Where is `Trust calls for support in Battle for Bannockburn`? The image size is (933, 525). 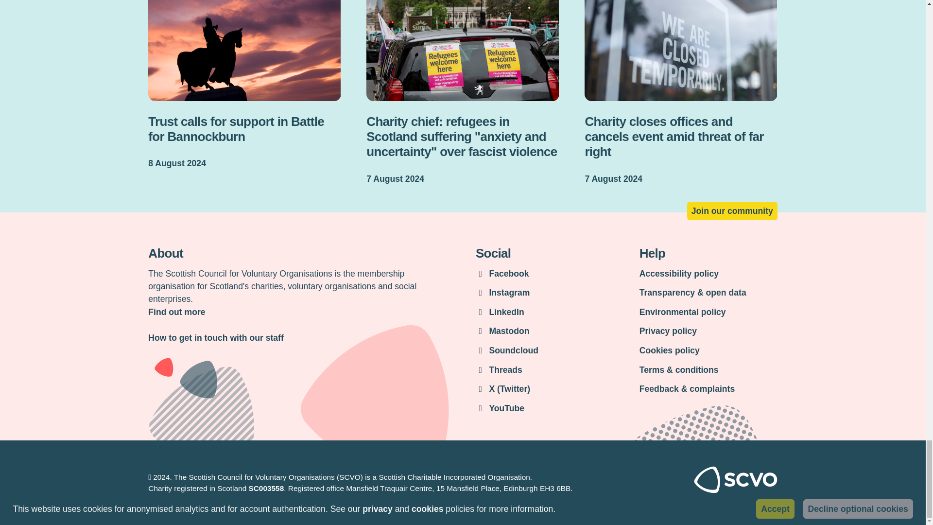
Trust calls for support in Battle for Bannockburn is located at coordinates (244, 86).